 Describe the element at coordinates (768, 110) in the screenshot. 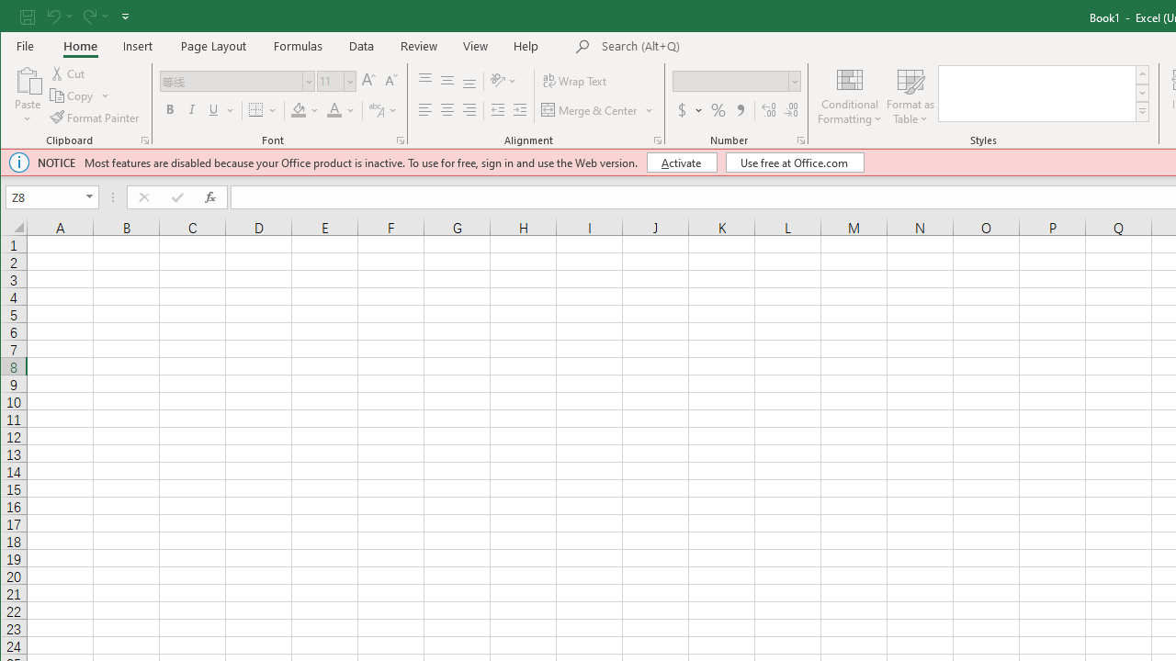

I see `Increase Decimal` at that location.